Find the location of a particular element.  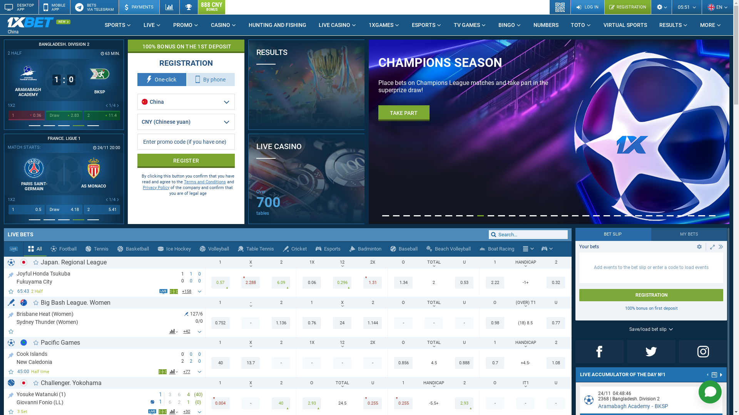

JAPAN. REGIONAL LEAGUE is located at coordinates (64, 45).